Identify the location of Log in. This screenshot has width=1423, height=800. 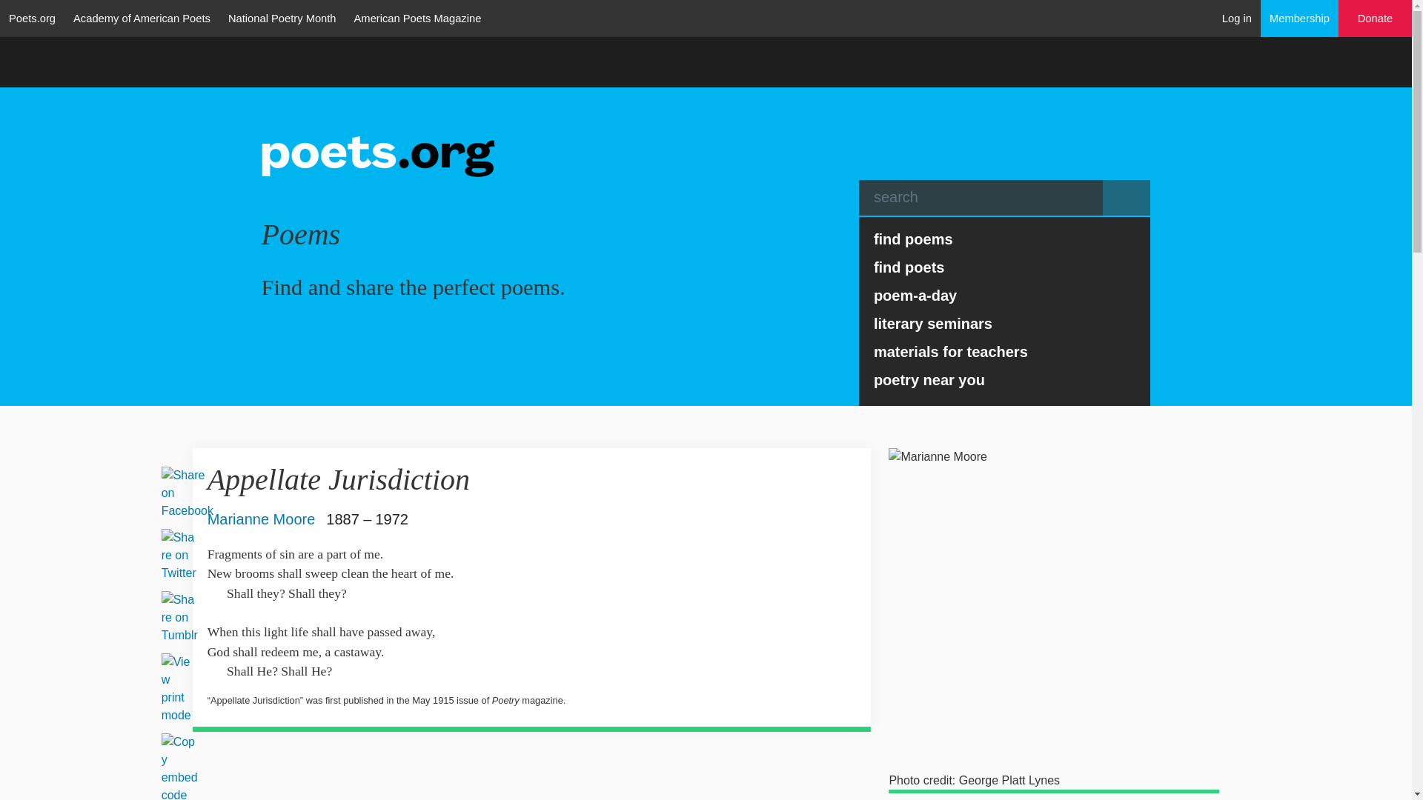
(1237, 18).